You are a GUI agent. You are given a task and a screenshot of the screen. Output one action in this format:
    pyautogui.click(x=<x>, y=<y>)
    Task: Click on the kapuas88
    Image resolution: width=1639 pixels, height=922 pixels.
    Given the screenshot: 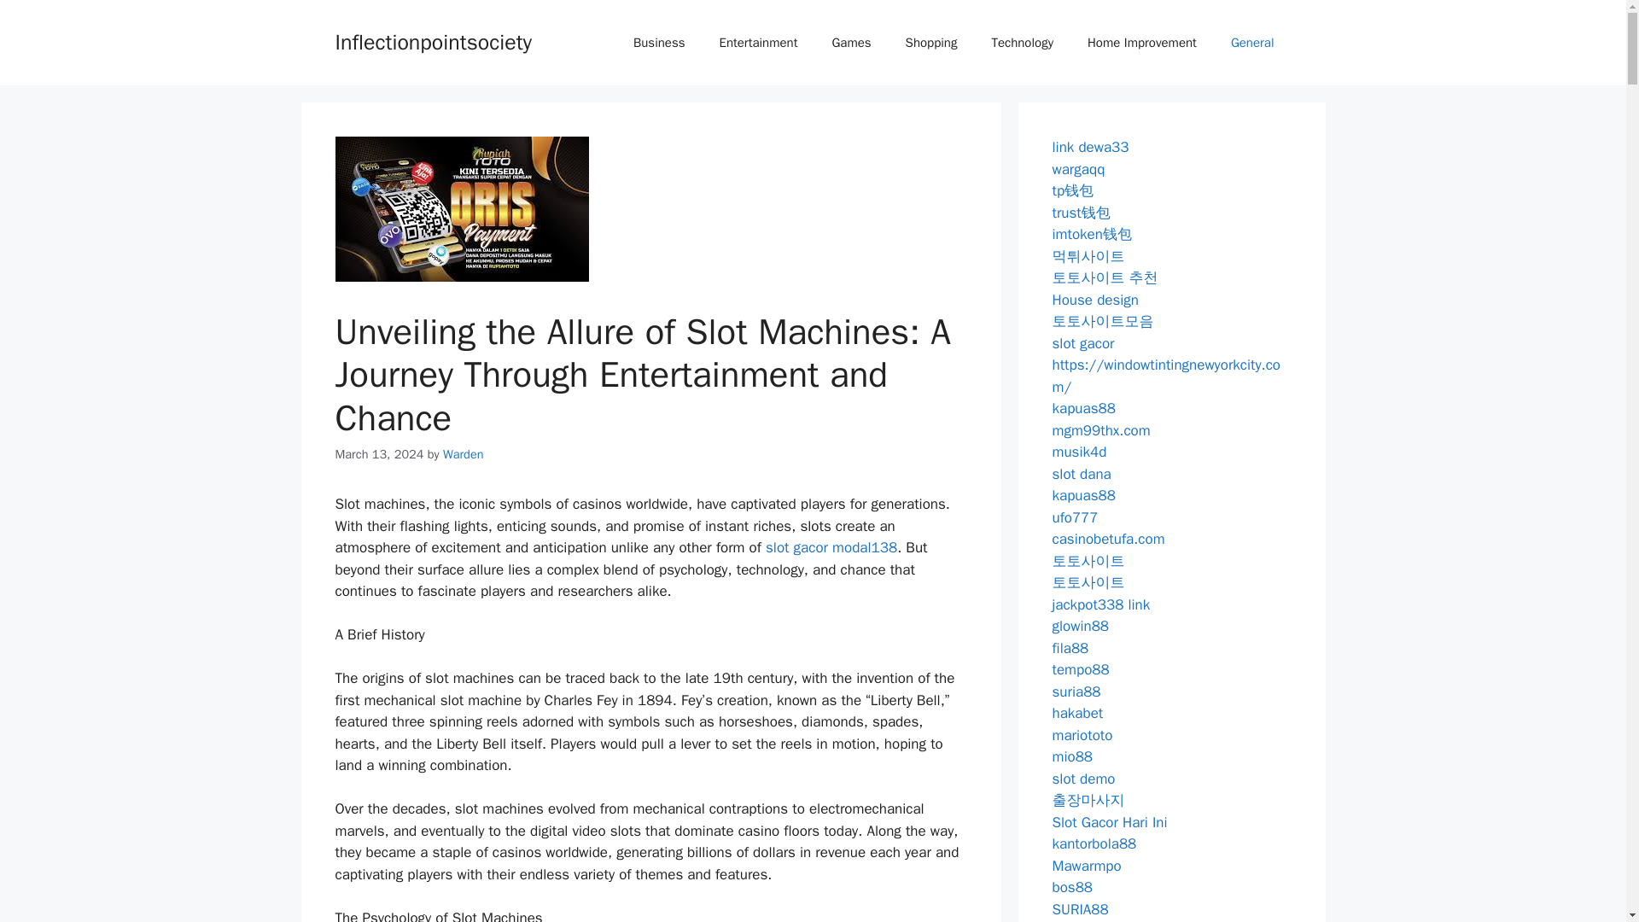 What is the action you would take?
    pyautogui.click(x=1082, y=408)
    